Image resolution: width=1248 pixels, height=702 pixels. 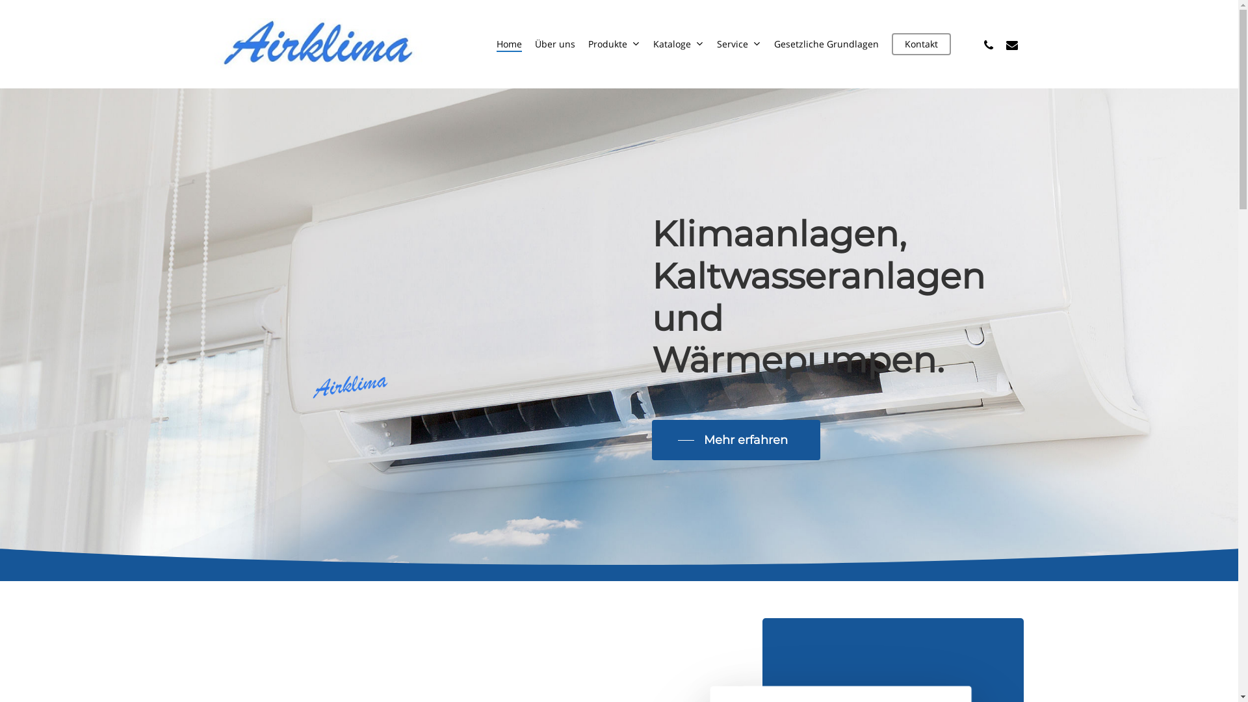 What do you see at coordinates (922, 44) in the screenshot?
I see `Kontakt` at bounding box center [922, 44].